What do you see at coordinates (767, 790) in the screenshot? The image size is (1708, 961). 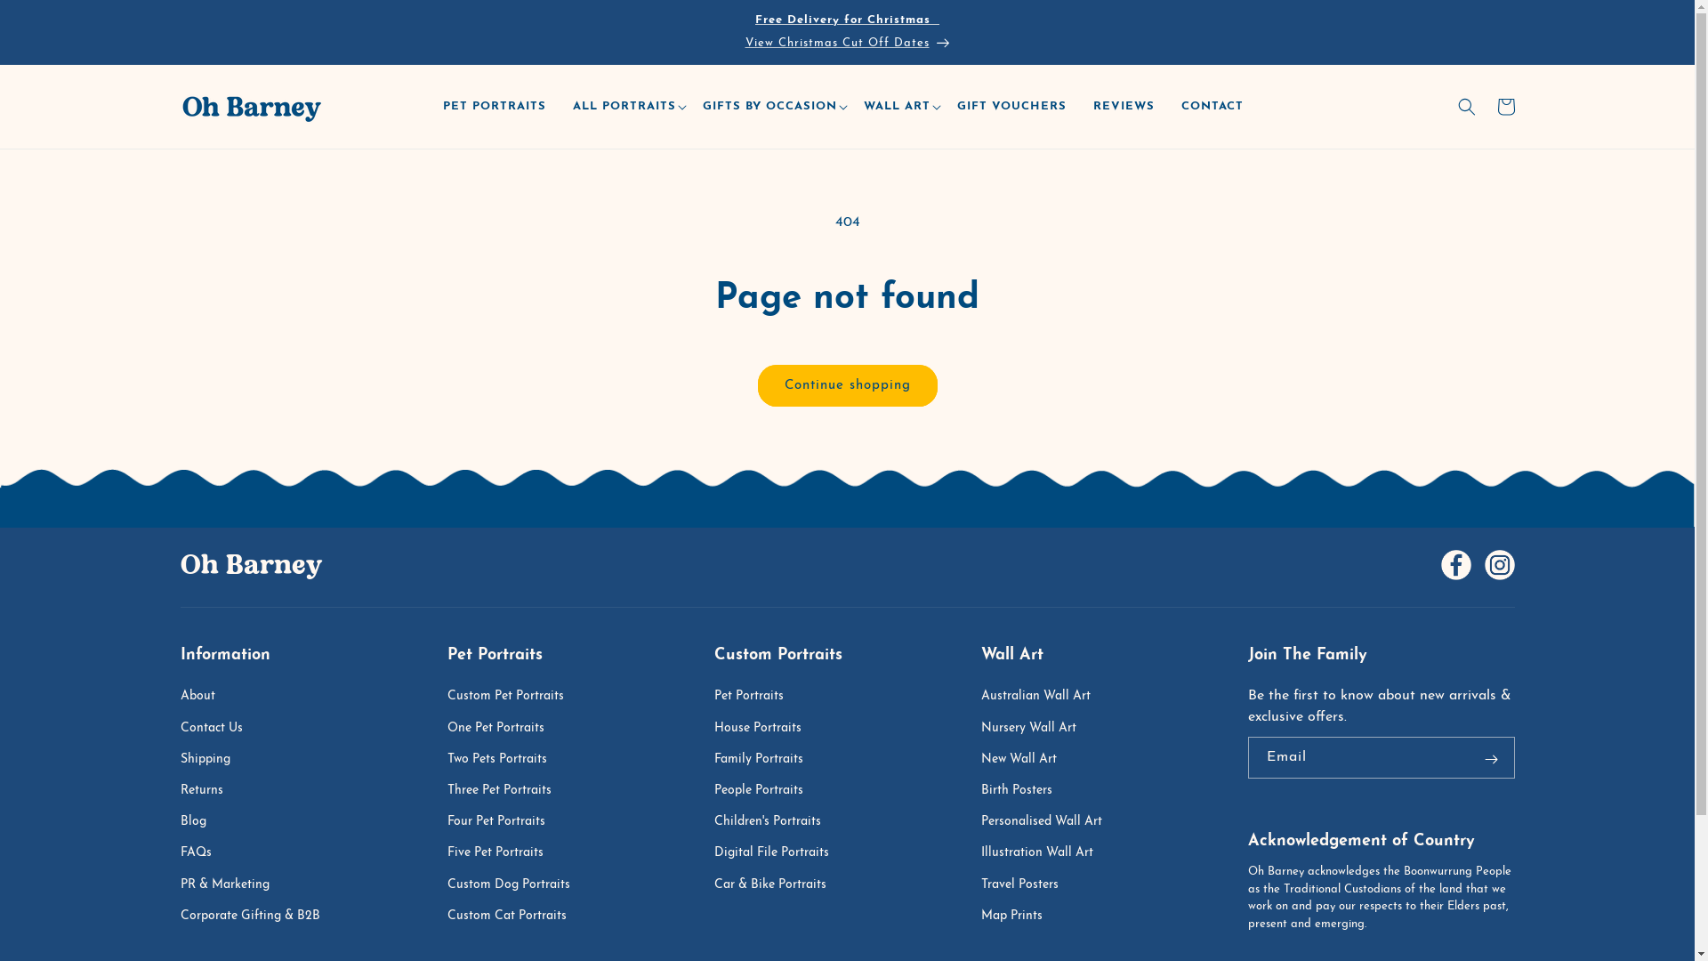 I see `People Portraits` at bounding box center [767, 790].